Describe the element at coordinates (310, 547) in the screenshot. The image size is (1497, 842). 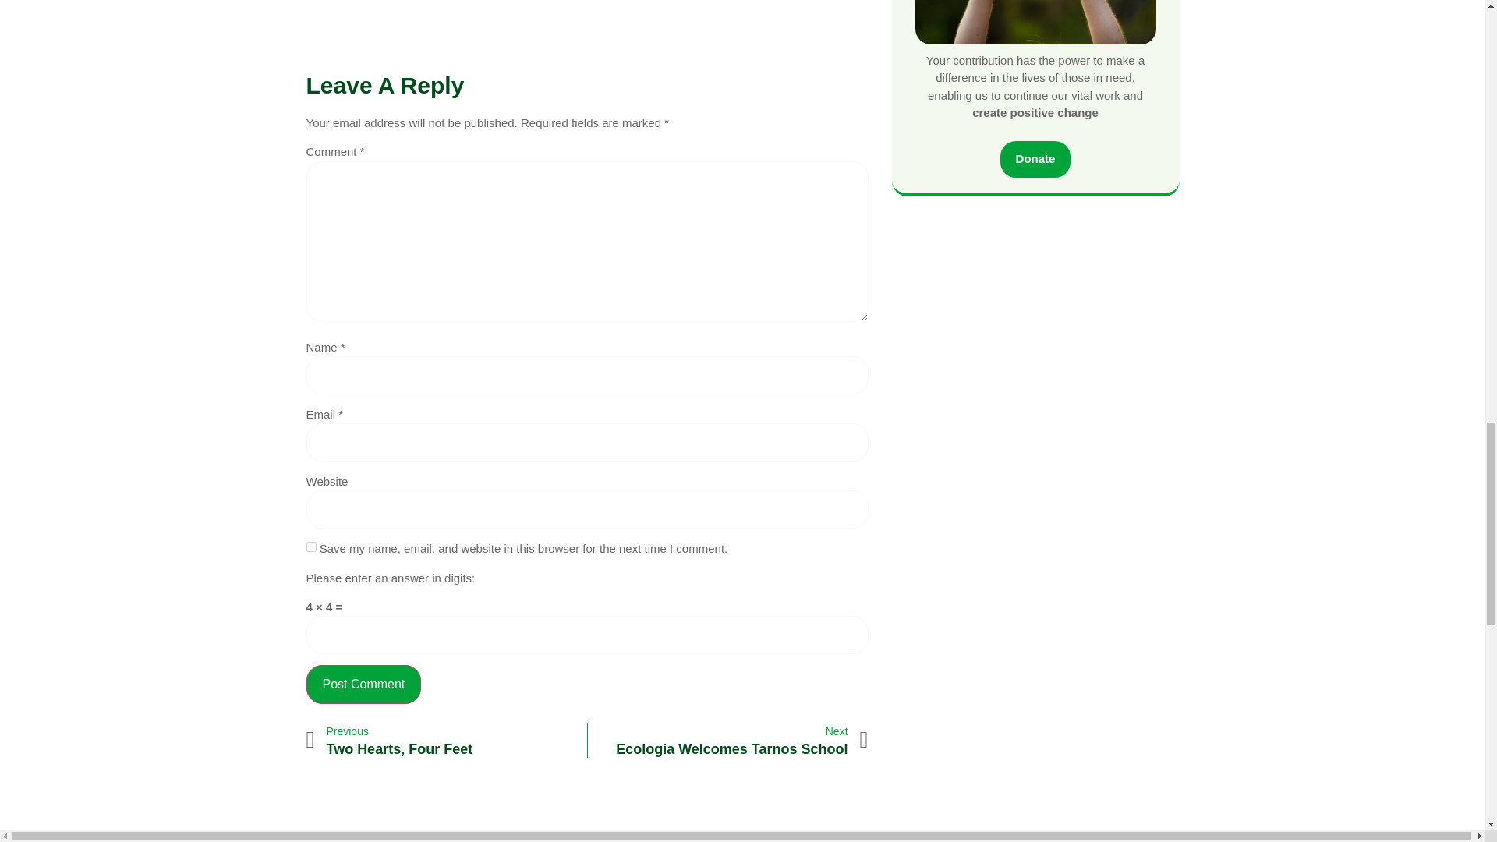
I see `yes` at that location.